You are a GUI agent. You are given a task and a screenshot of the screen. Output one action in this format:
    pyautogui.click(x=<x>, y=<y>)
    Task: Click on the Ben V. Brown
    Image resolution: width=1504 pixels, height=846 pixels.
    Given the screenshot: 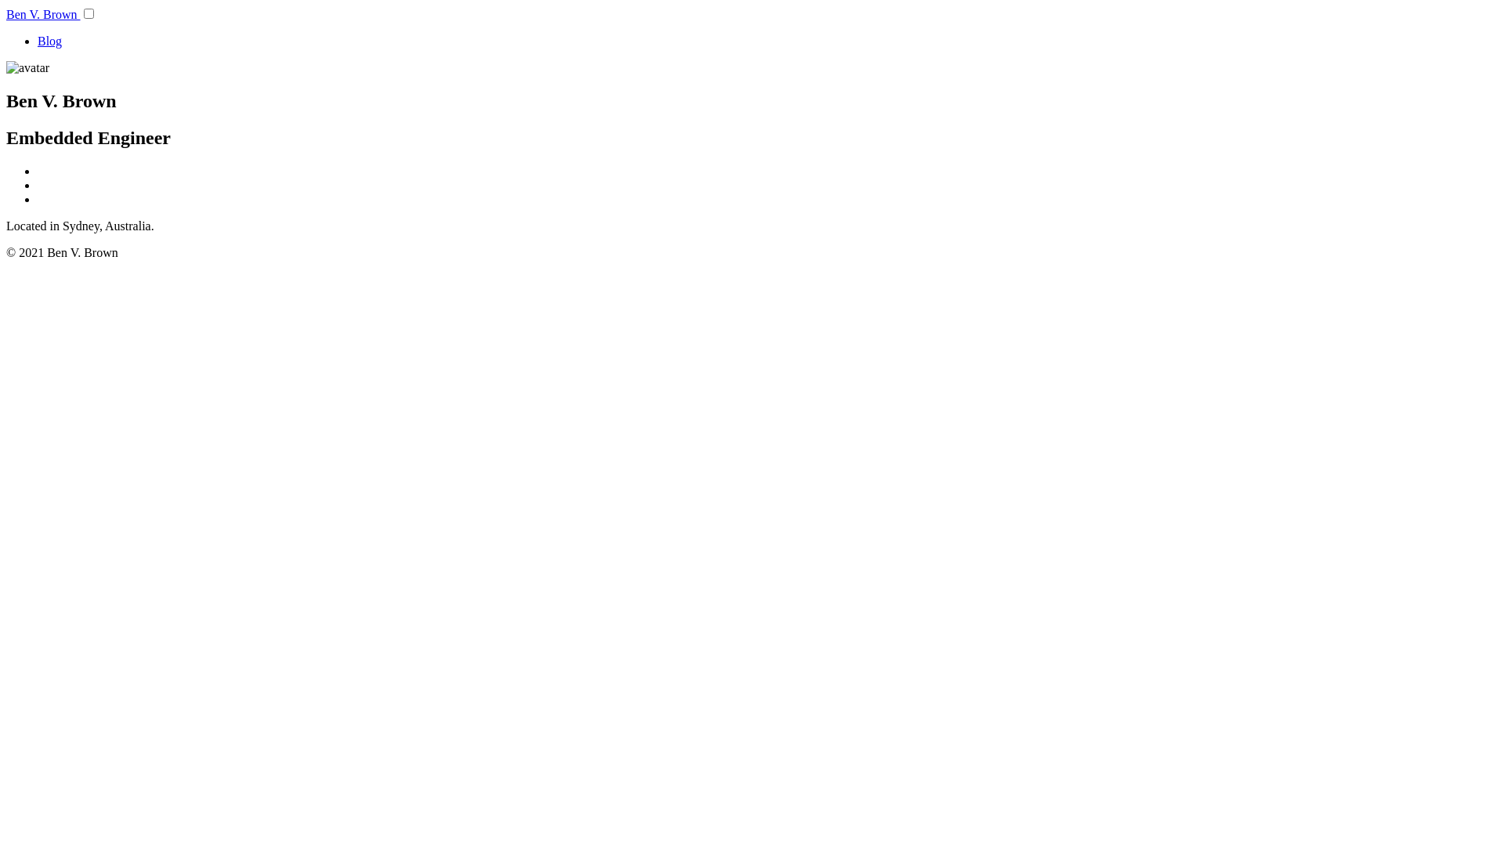 What is the action you would take?
    pyautogui.click(x=44, y=14)
    